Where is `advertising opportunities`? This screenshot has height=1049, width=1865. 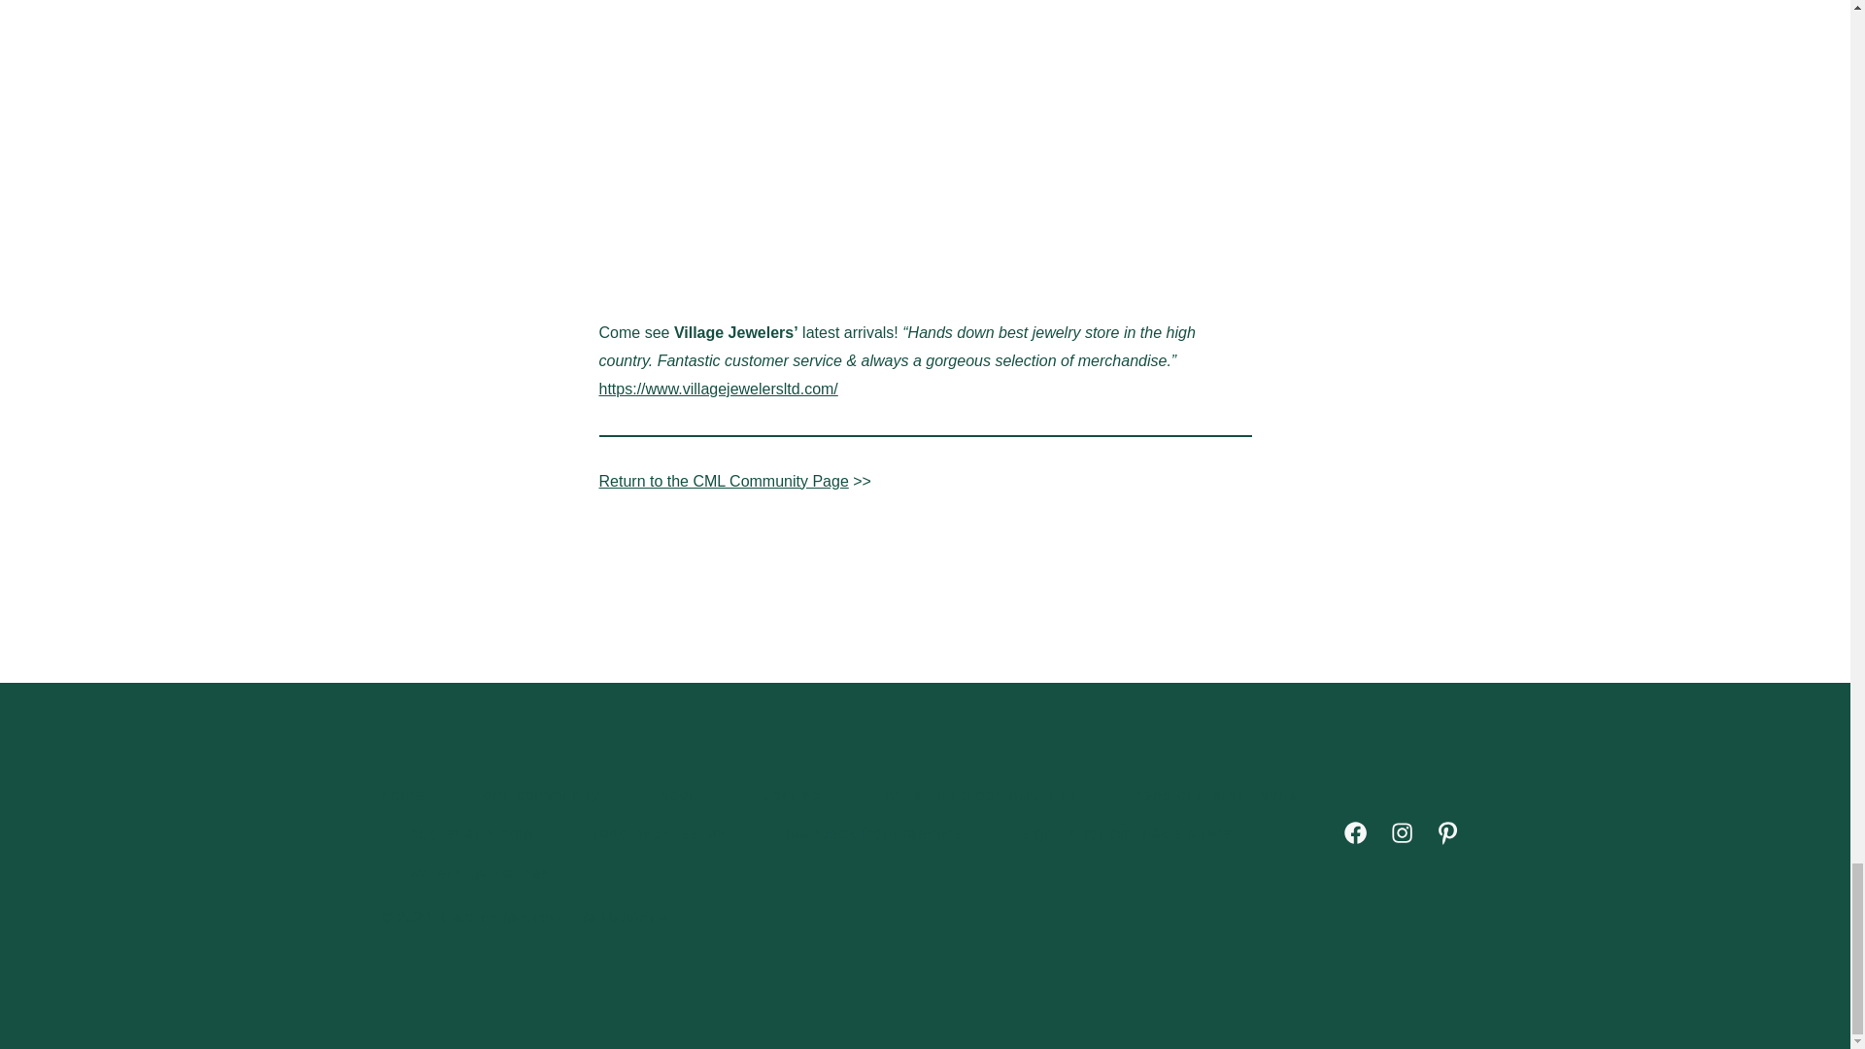
advertising opportunities is located at coordinates (981, 795).